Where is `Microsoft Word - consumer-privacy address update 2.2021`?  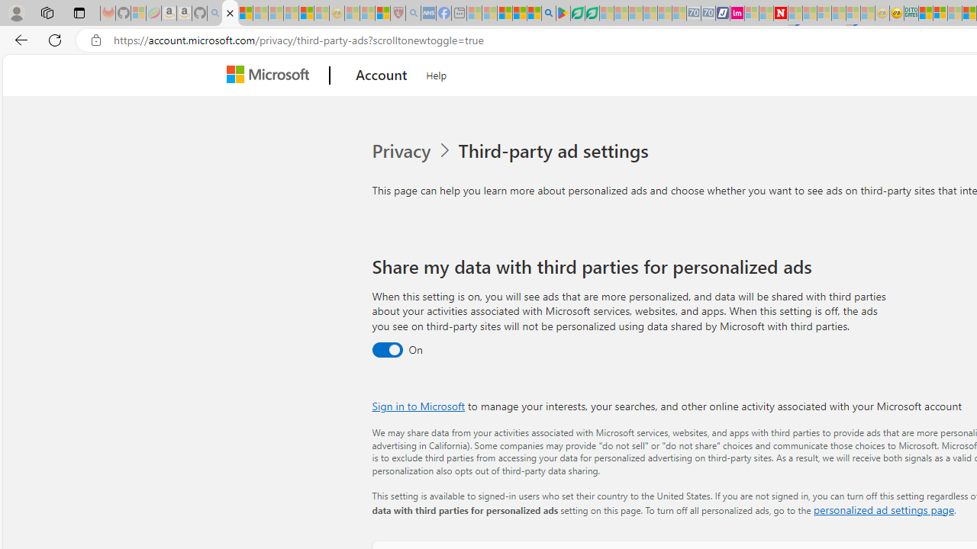 Microsoft Word - consumer-privacy address update 2.2021 is located at coordinates (592, 14).